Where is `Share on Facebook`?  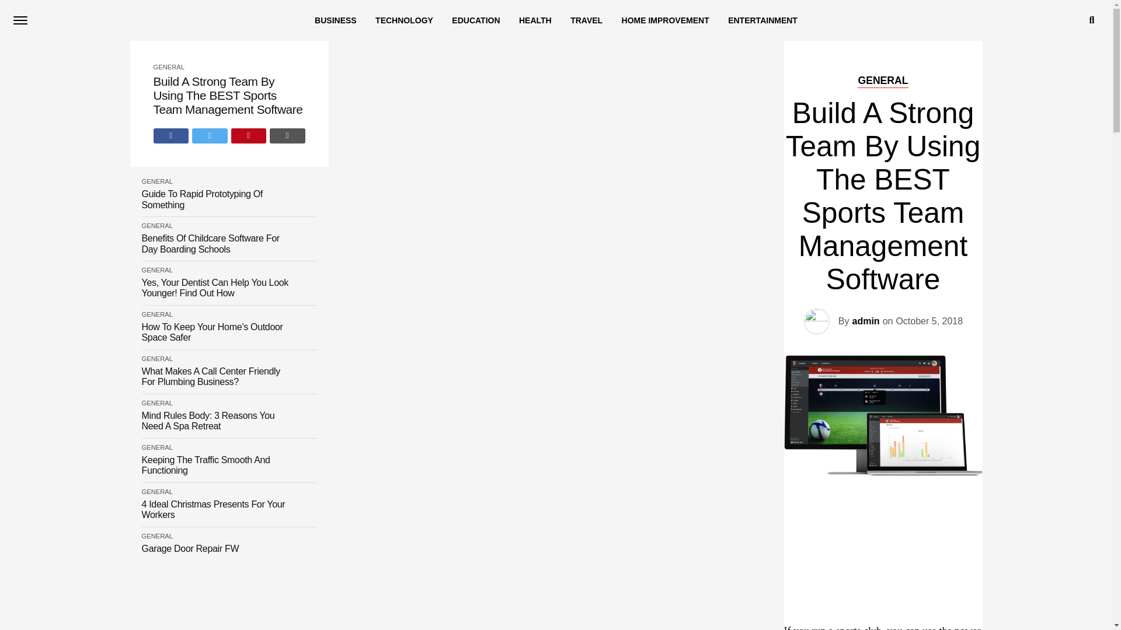 Share on Facebook is located at coordinates (170, 136).